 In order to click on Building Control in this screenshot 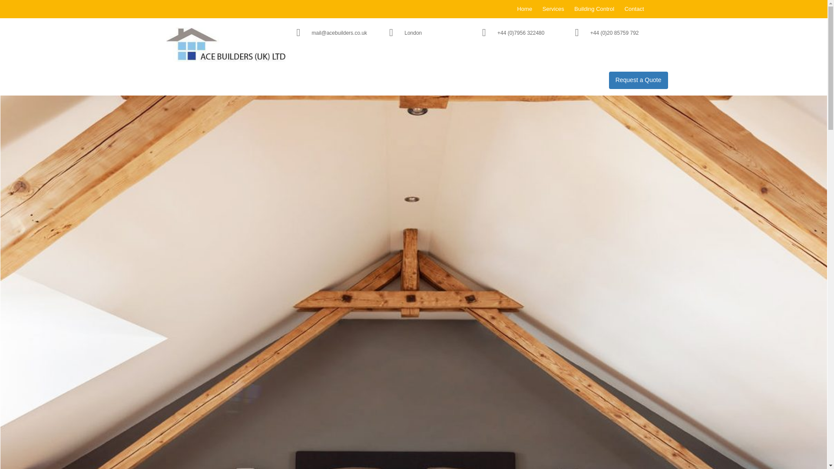, I will do `click(594, 9)`.